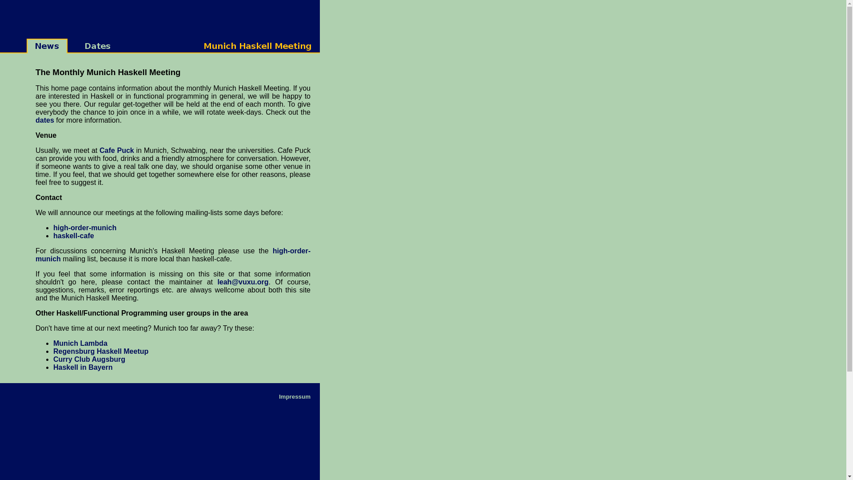 The width and height of the screenshot is (853, 480). I want to click on leah@vuxu.org, so click(243, 282).